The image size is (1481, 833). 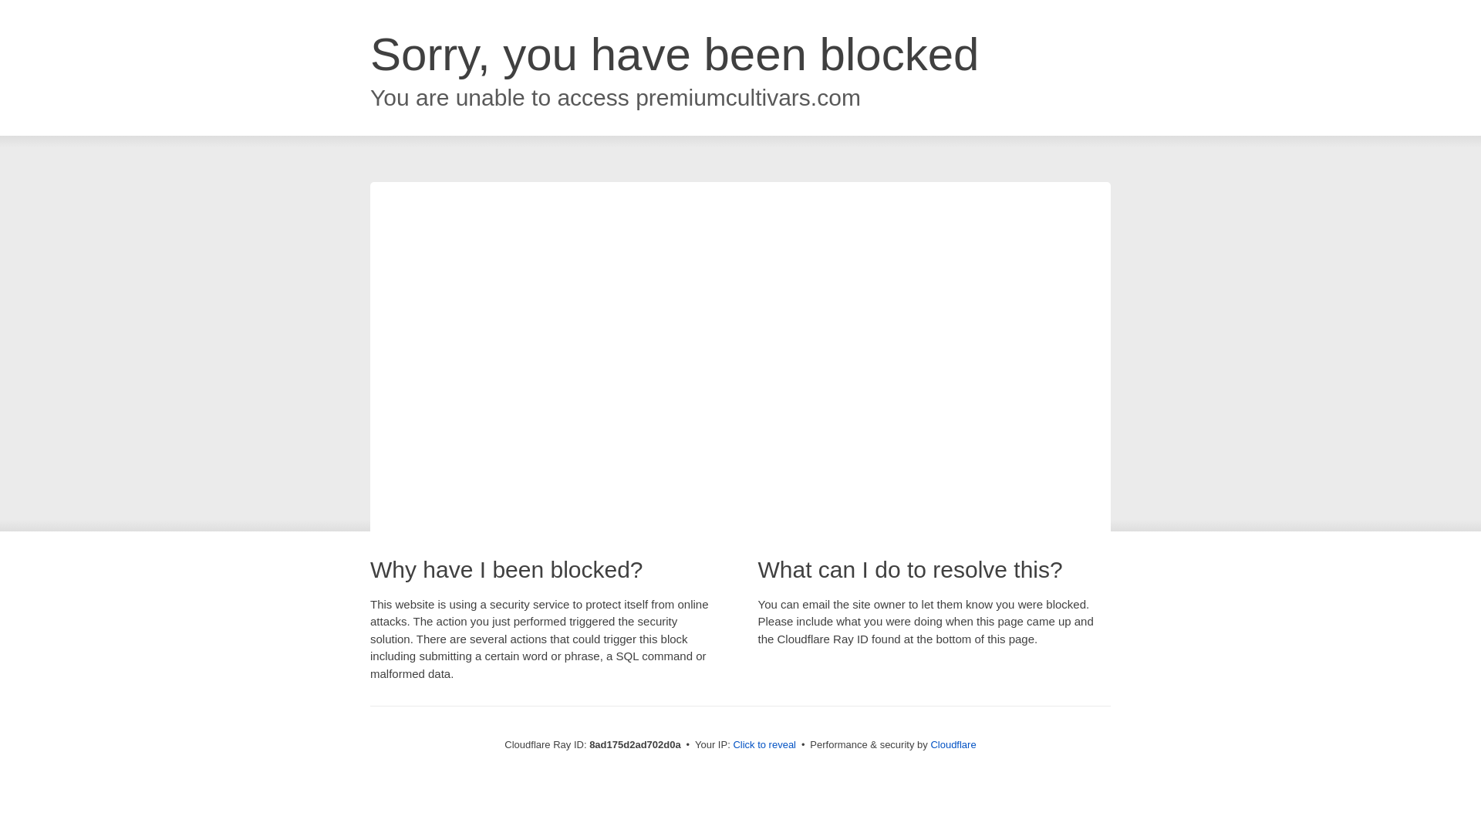 What do you see at coordinates (953, 744) in the screenshot?
I see `Cloudflare` at bounding box center [953, 744].